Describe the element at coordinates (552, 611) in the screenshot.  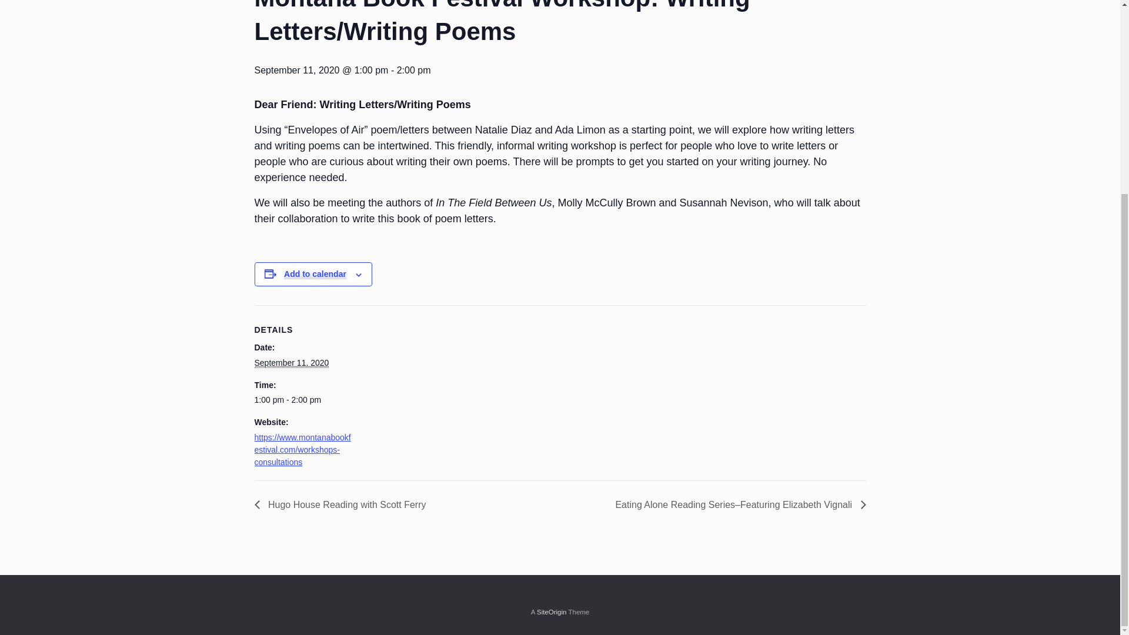
I see `SiteOrigin` at that location.